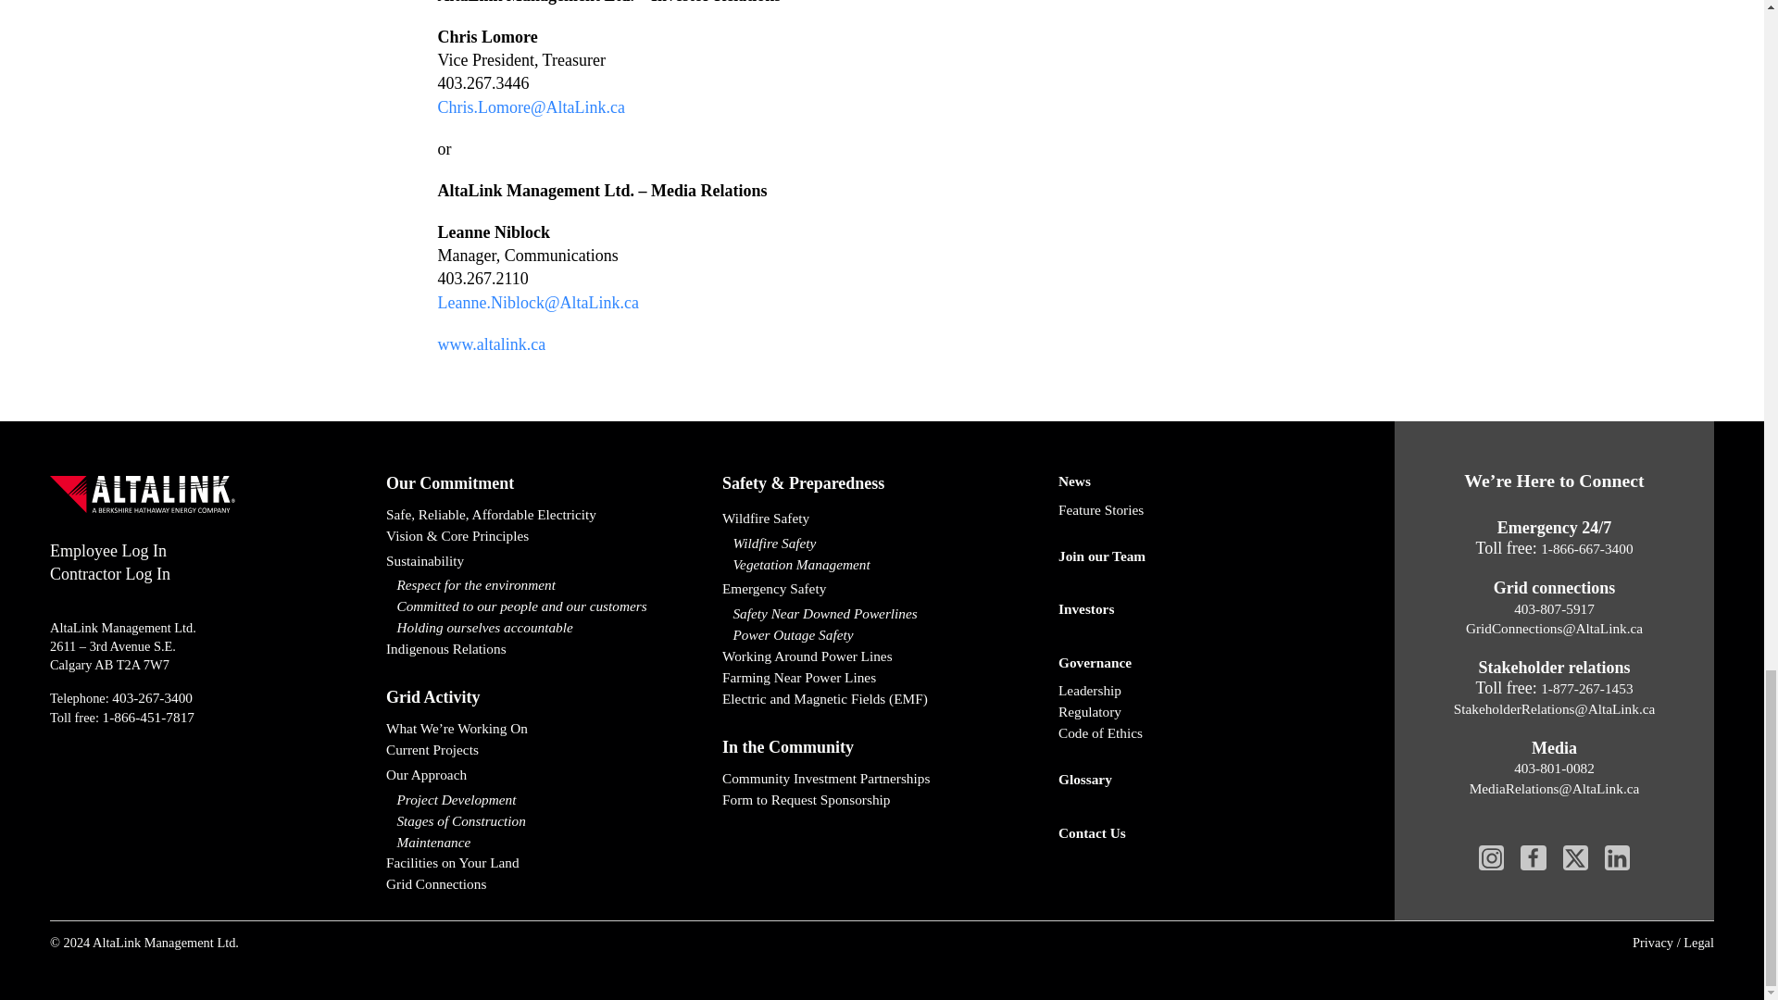 The width and height of the screenshot is (1778, 1000). What do you see at coordinates (545, 628) in the screenshot?
I see `Holding ourselves accountable` at bounding box center [545, 628].